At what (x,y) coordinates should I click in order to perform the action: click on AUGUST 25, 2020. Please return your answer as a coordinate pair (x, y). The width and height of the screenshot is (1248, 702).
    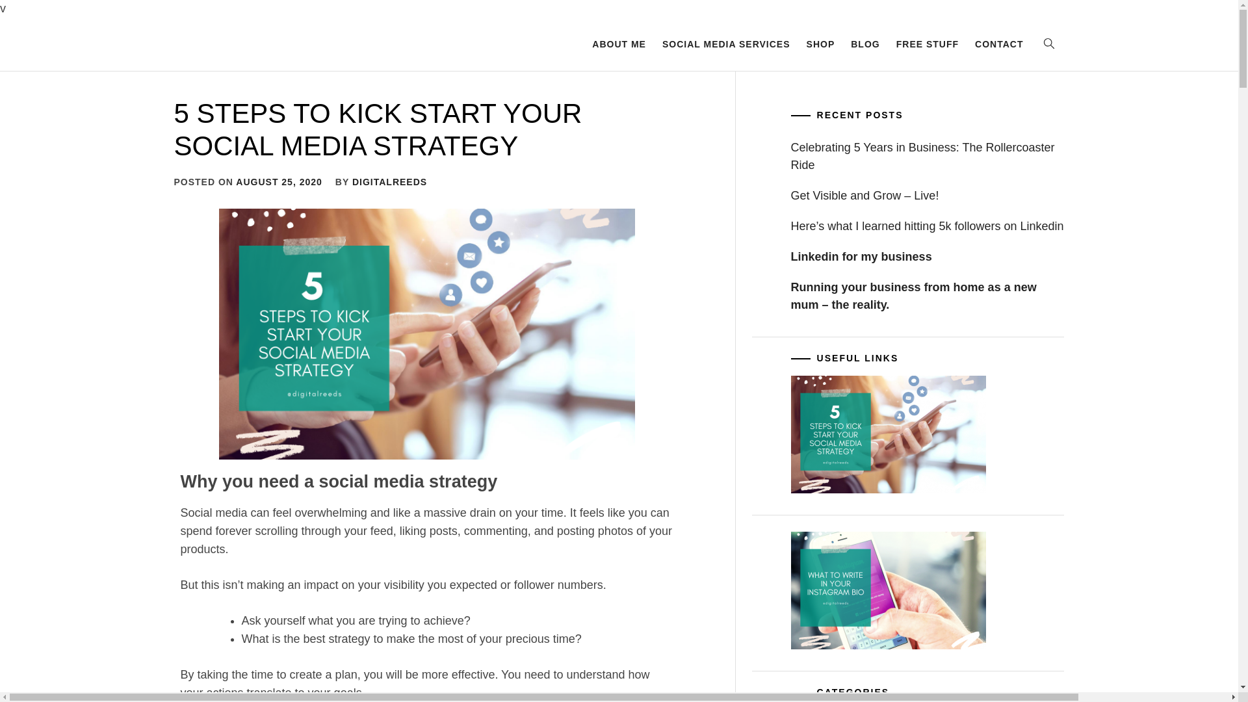
    Looking at the image, I should click on (278, 182).